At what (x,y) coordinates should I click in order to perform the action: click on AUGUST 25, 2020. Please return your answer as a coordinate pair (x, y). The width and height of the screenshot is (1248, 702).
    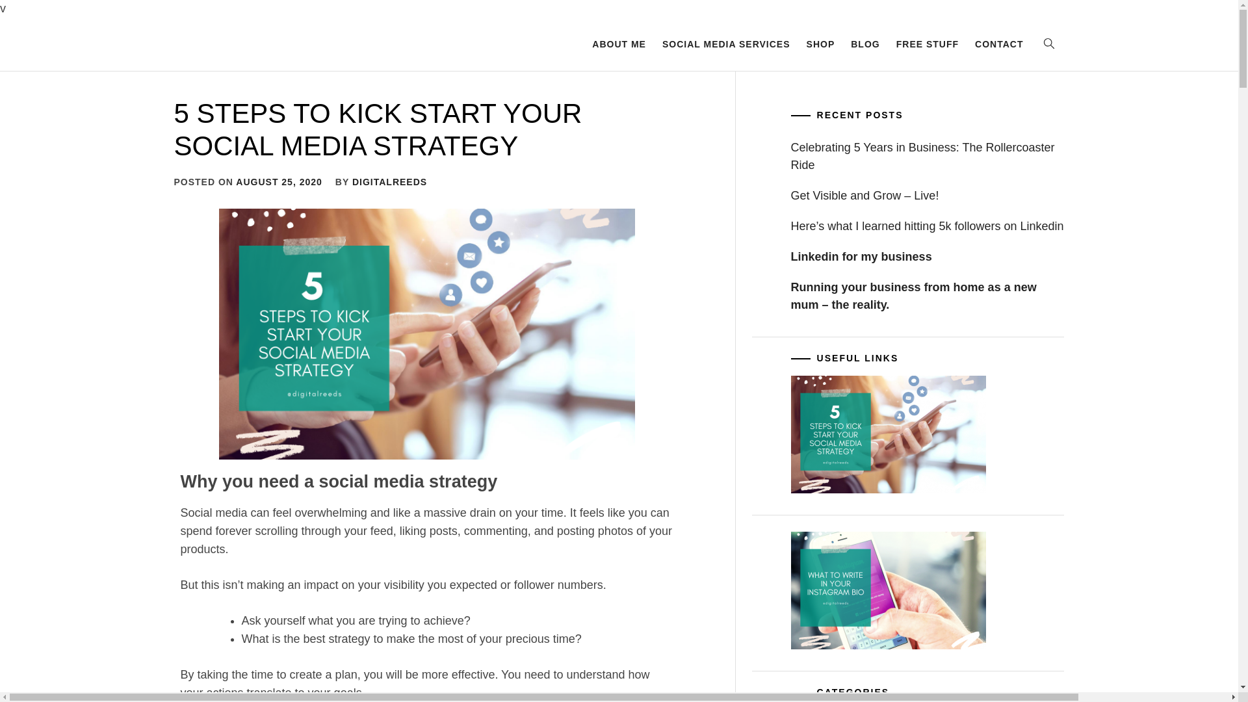
    Looking at the image, I should click on (278, 182).